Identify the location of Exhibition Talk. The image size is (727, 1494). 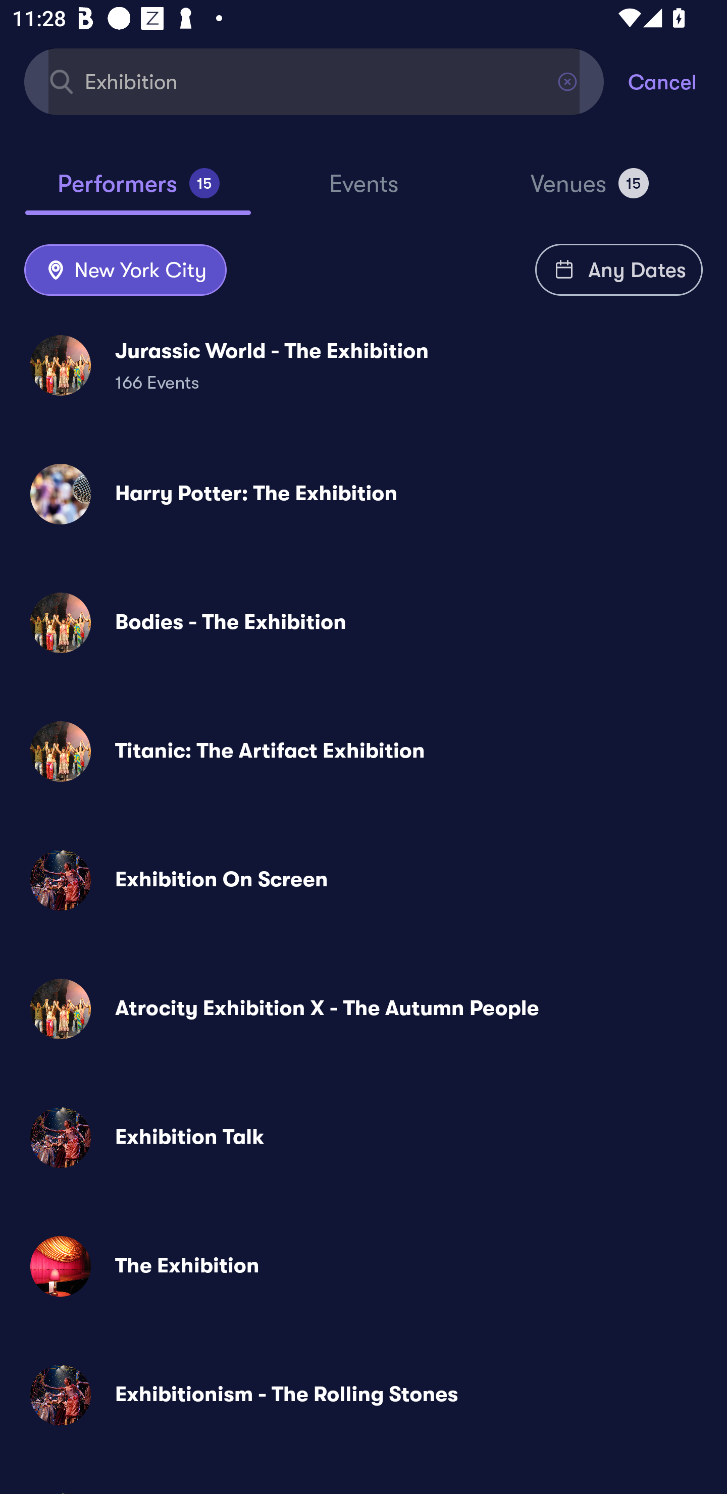
(363, 1138).